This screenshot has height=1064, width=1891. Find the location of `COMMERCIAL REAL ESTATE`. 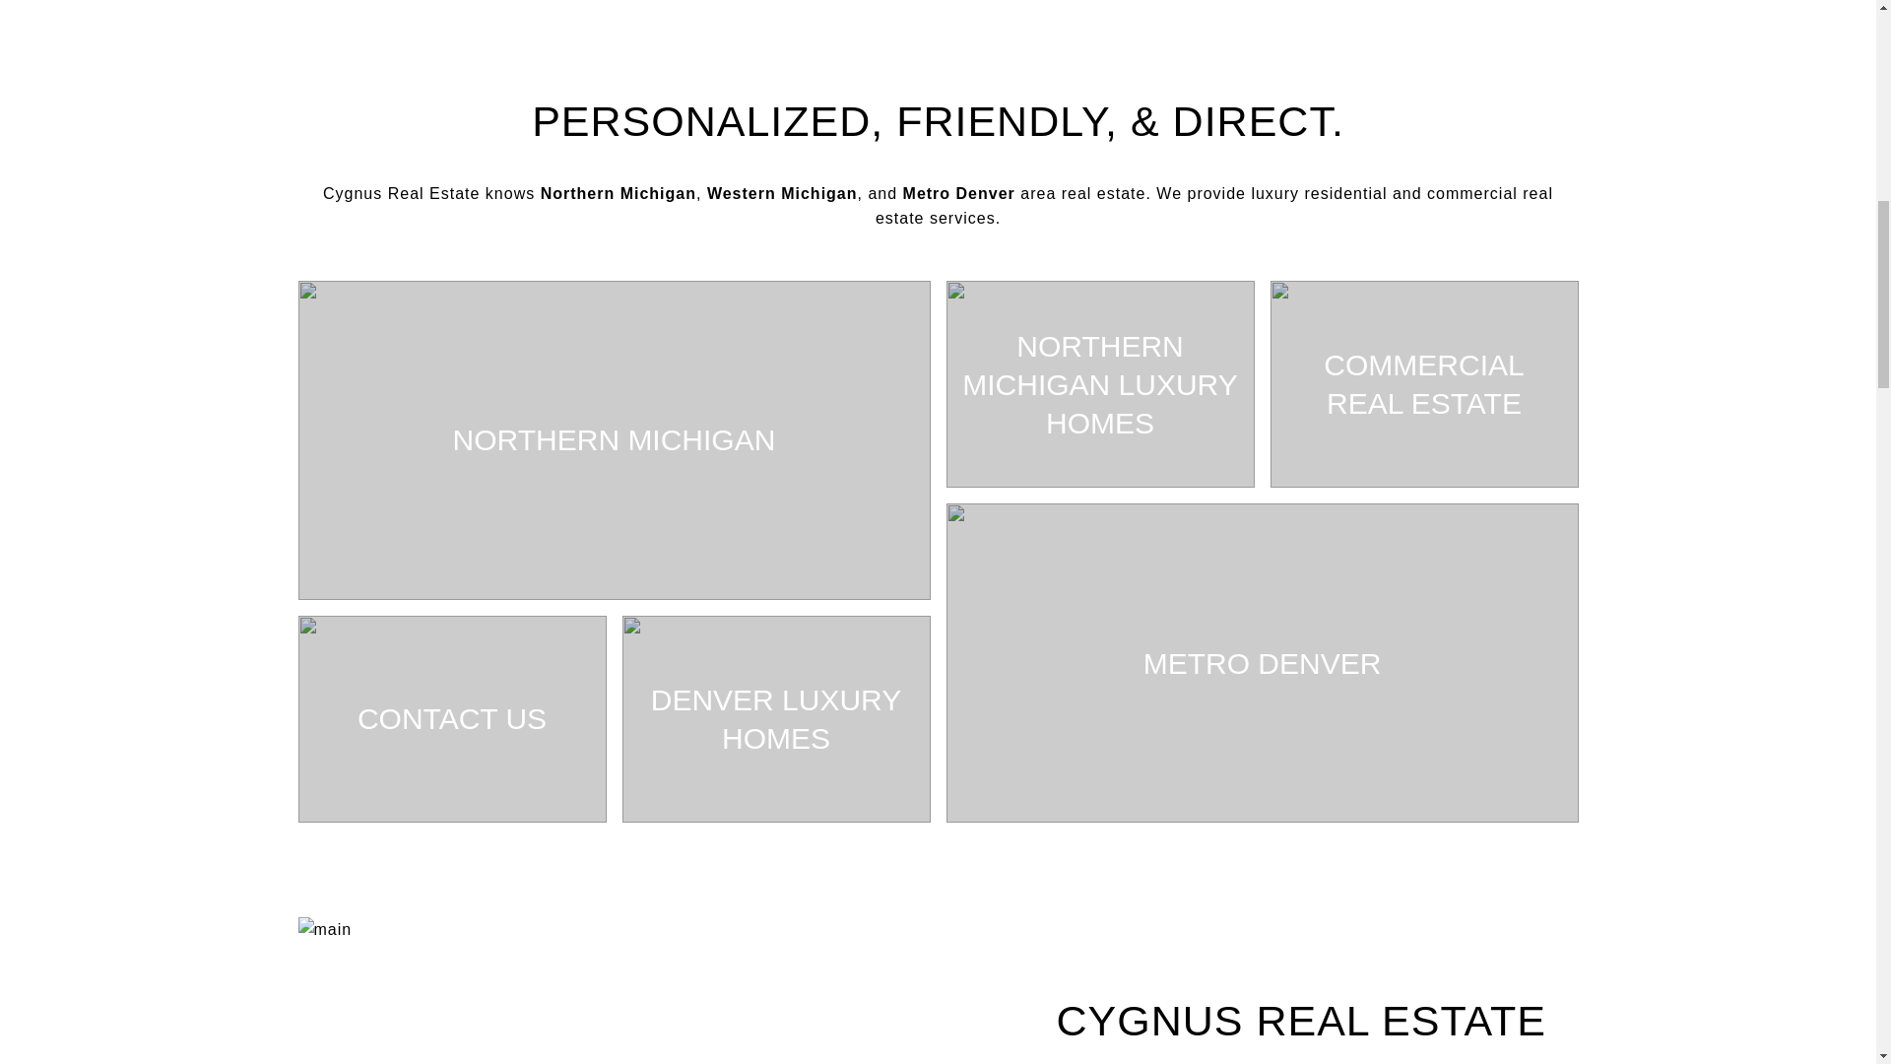

COMMERCIAL REAL ESTATE is located at coordinates (1424, 384).